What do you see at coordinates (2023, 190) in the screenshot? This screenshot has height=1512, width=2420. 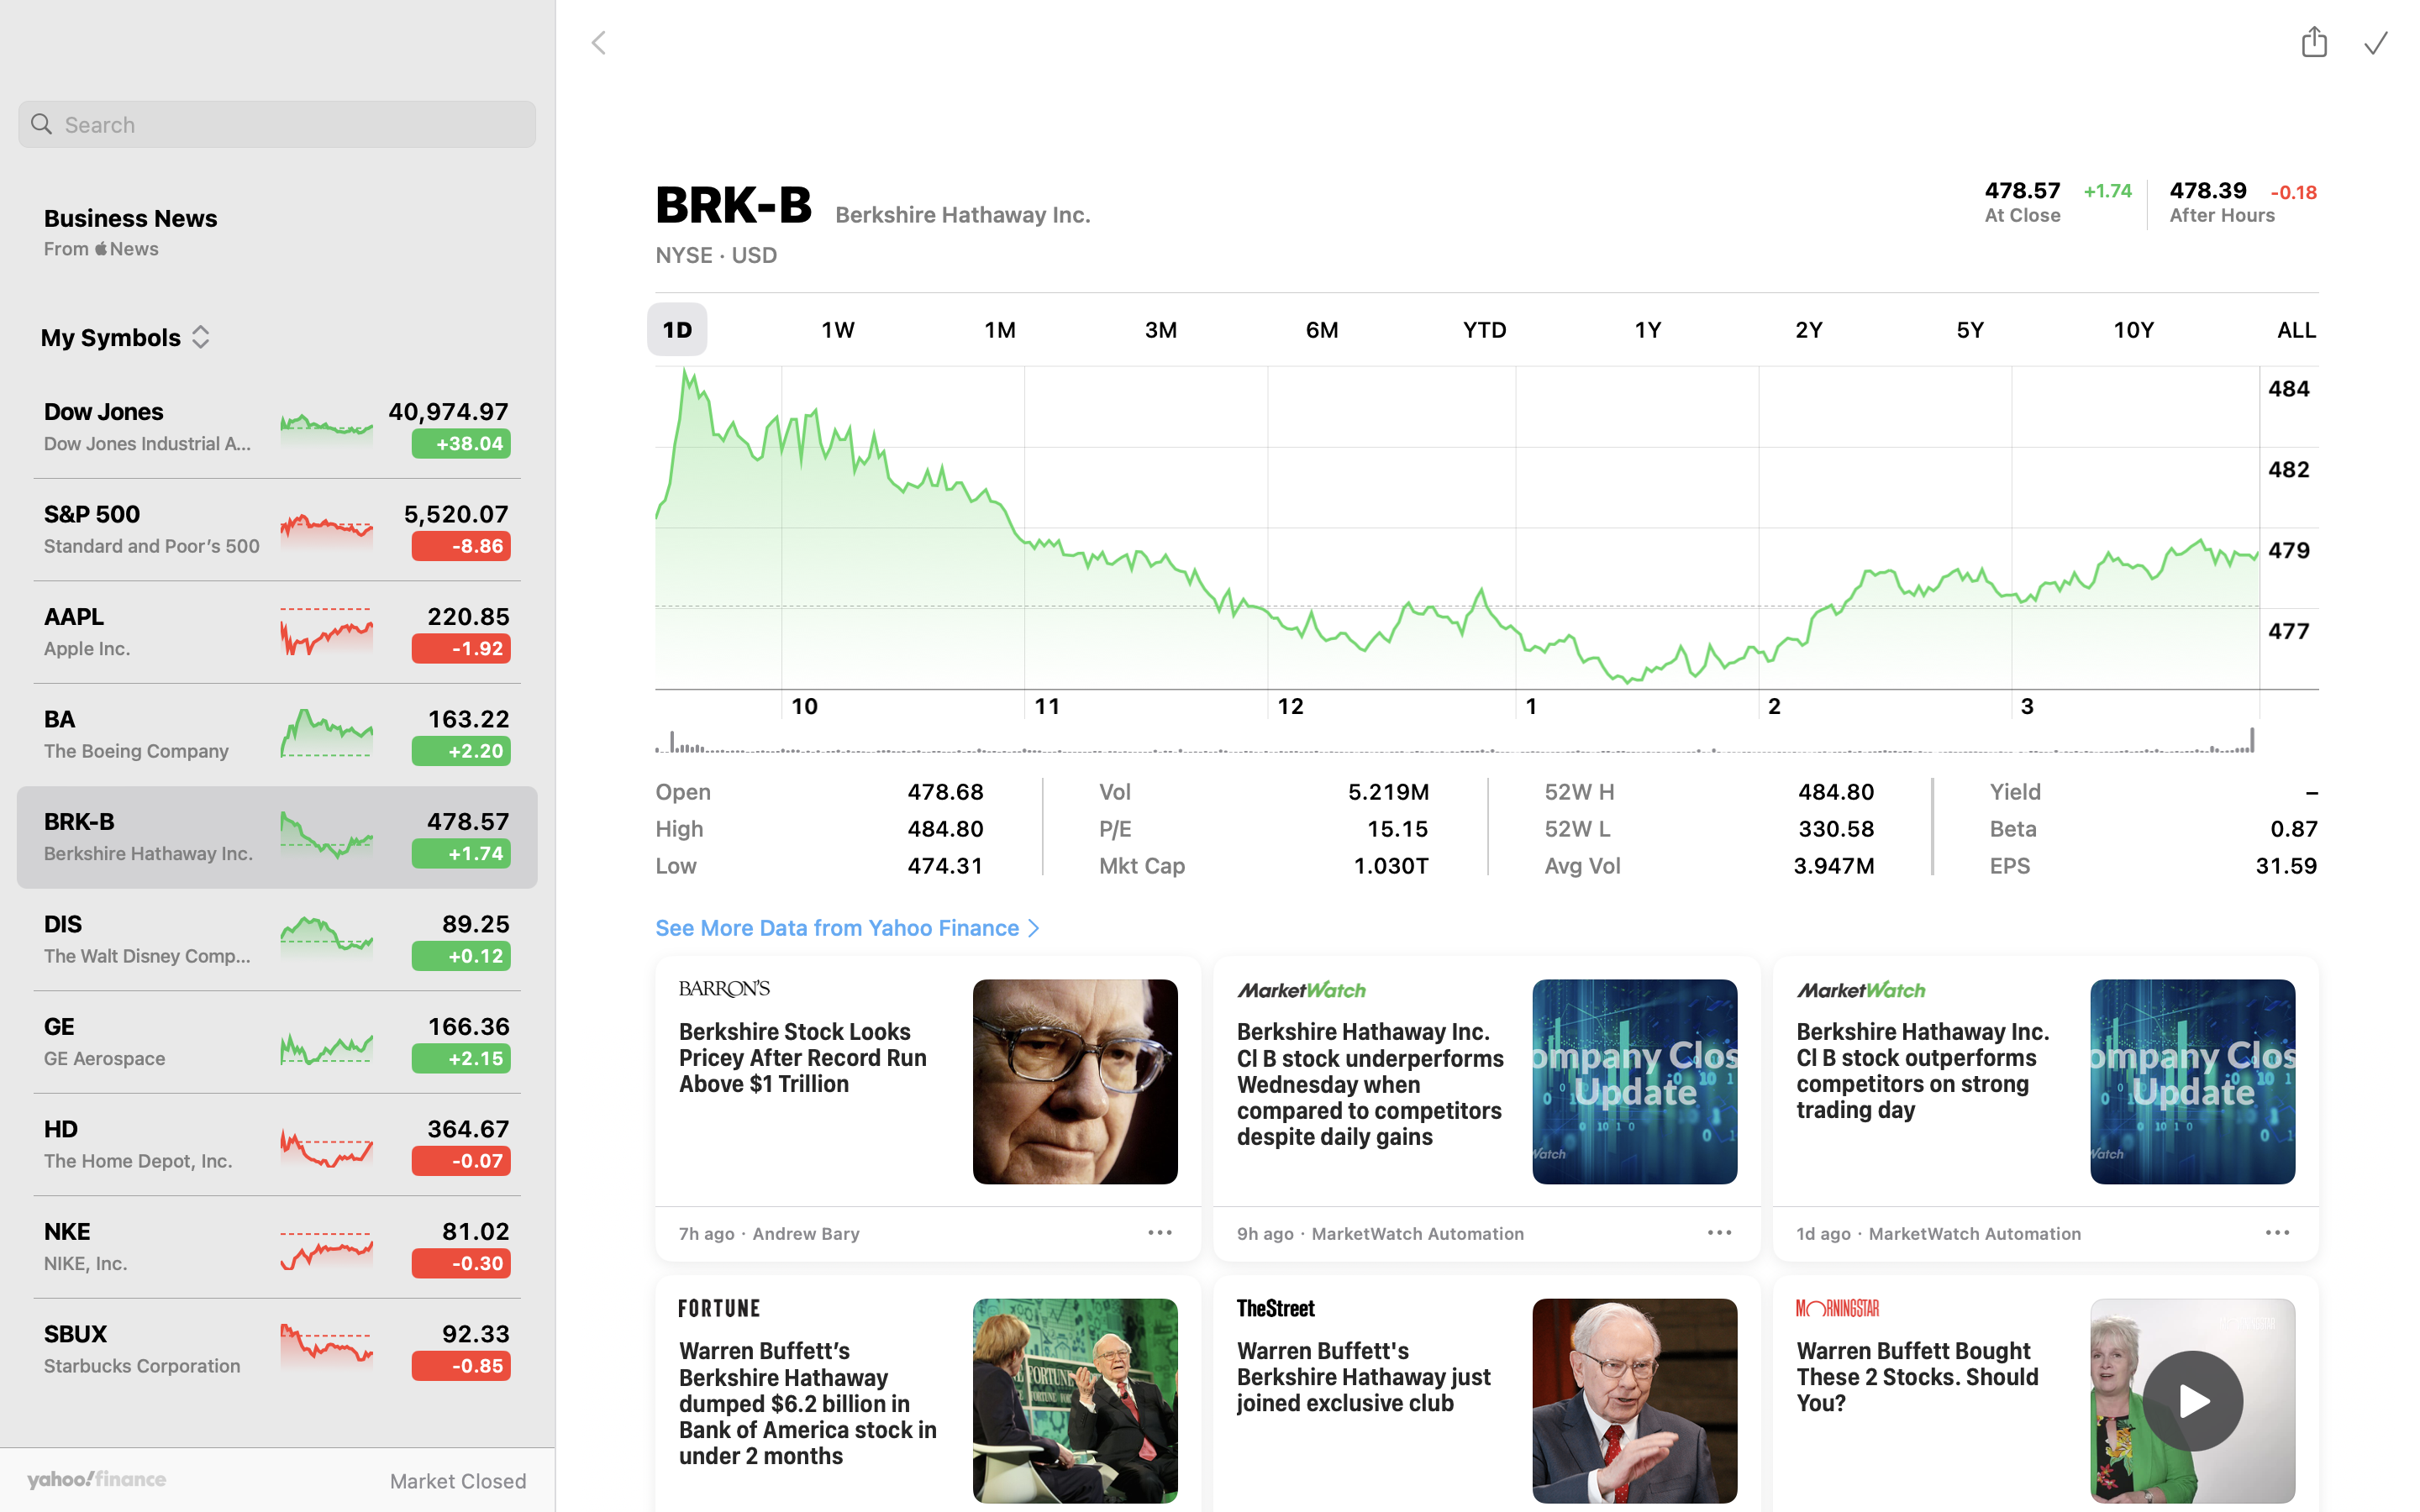 I see `478.57, change, up 1.74 points` at bounding box center [2023, 190].